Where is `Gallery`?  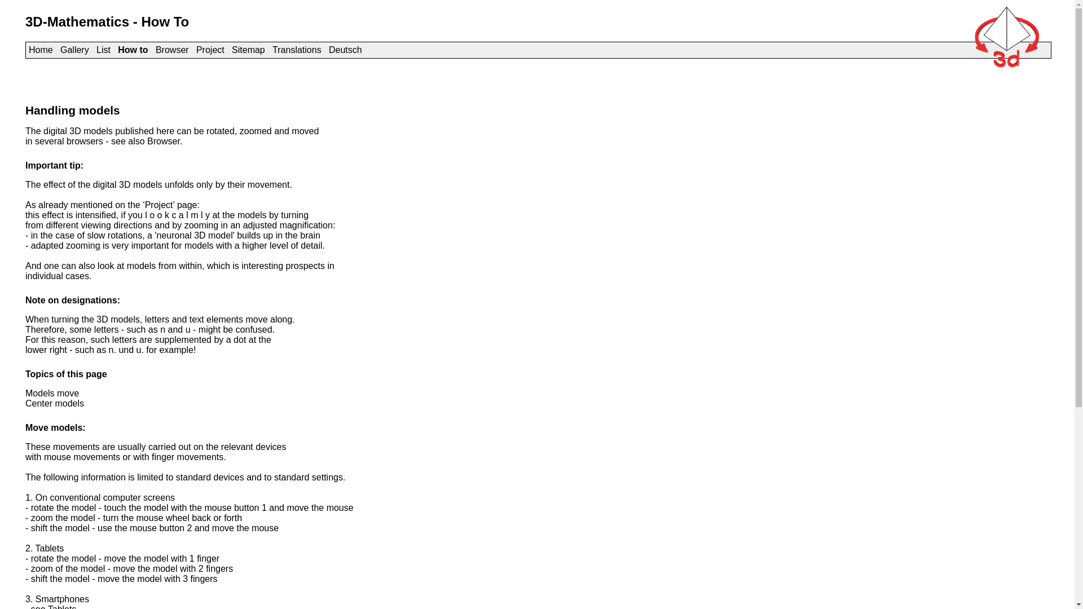 Gallery is located at coordinates (74, 50).